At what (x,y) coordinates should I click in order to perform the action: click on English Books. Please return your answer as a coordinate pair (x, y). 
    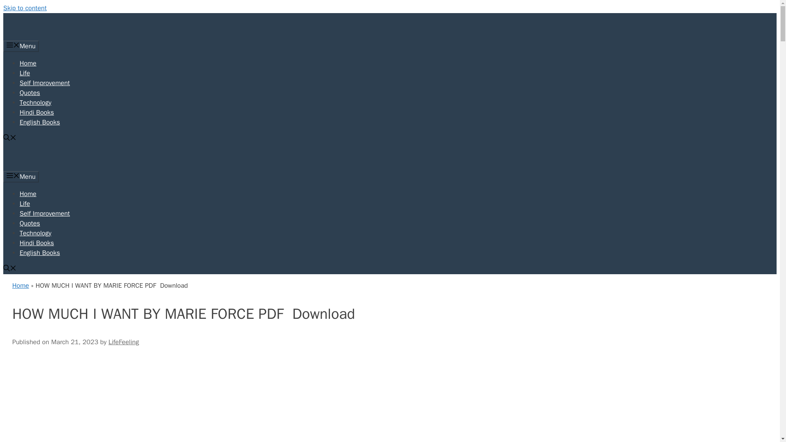
    Looking at the image, I should click on (39, 122).